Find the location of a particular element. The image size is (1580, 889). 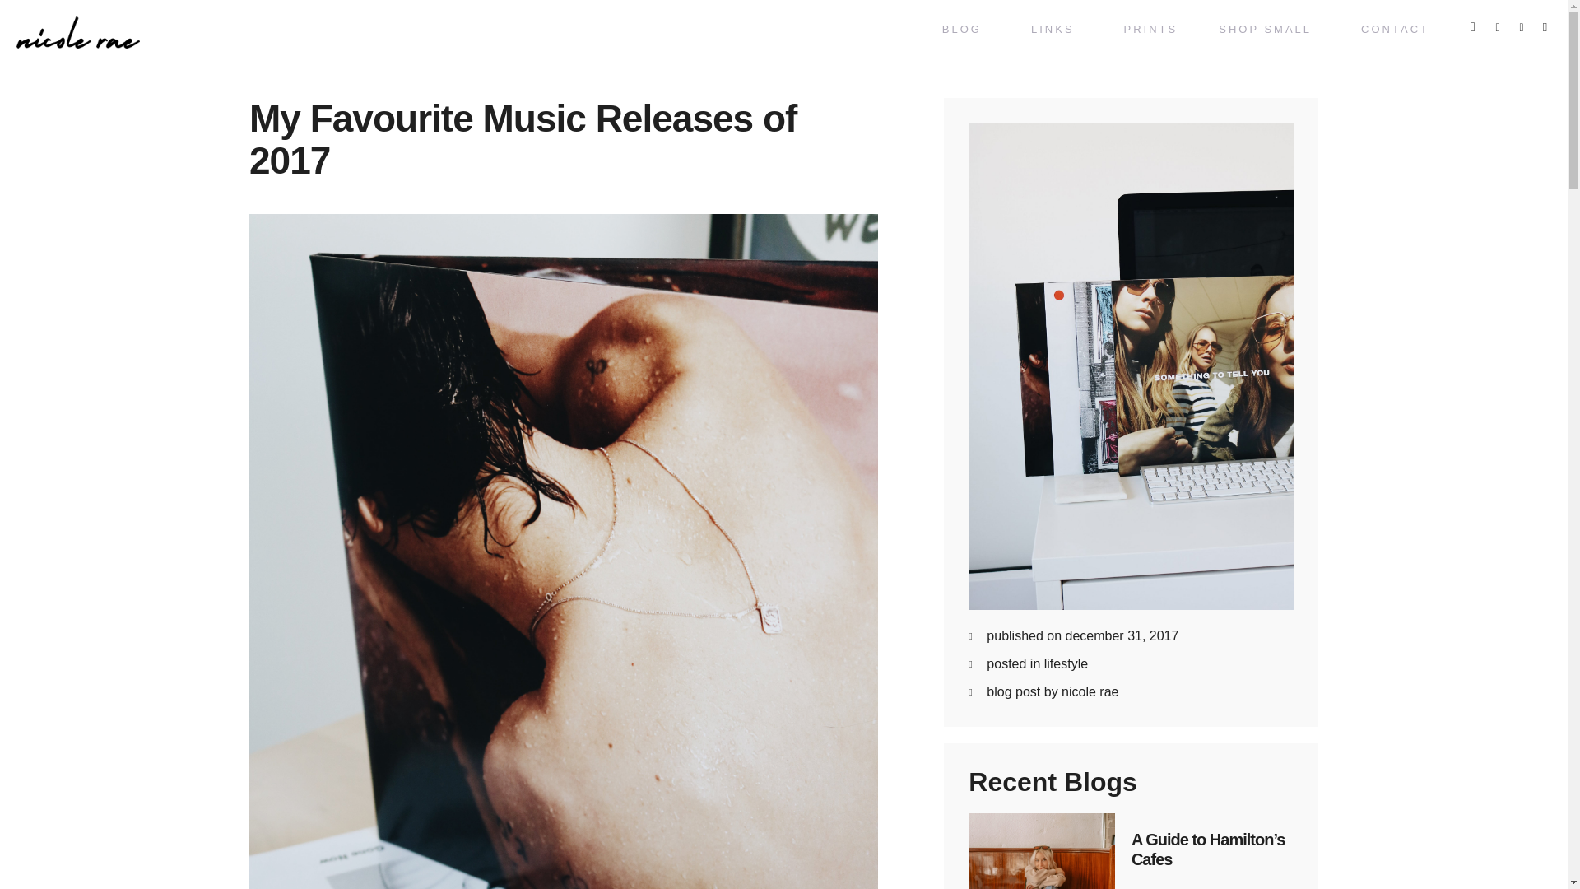

LINKS is located at coordinates (1057, 30).